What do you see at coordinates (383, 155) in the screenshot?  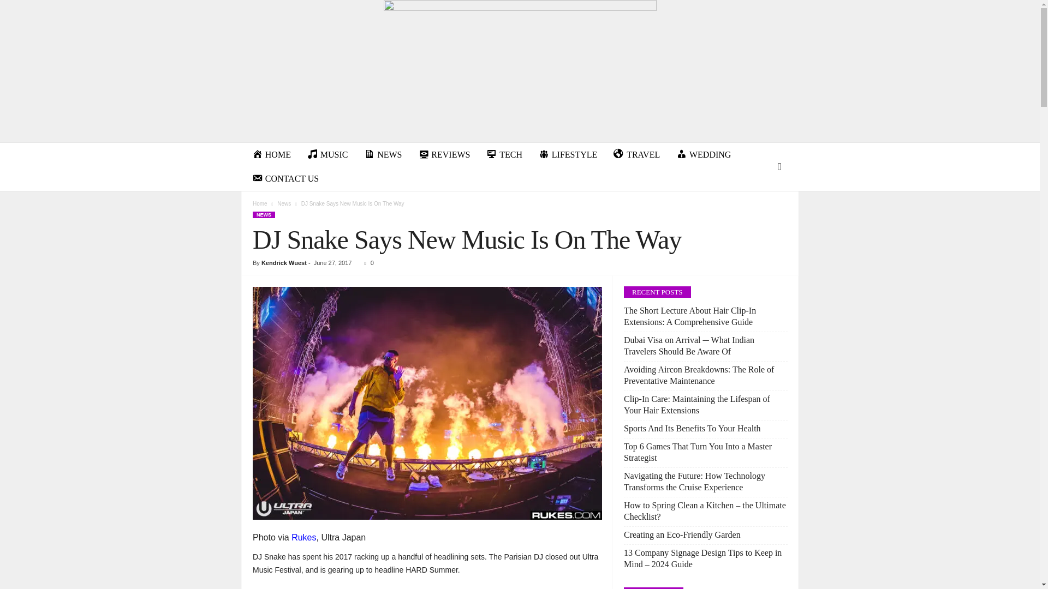 I see `NEWS` at bounding box center [383, 155].